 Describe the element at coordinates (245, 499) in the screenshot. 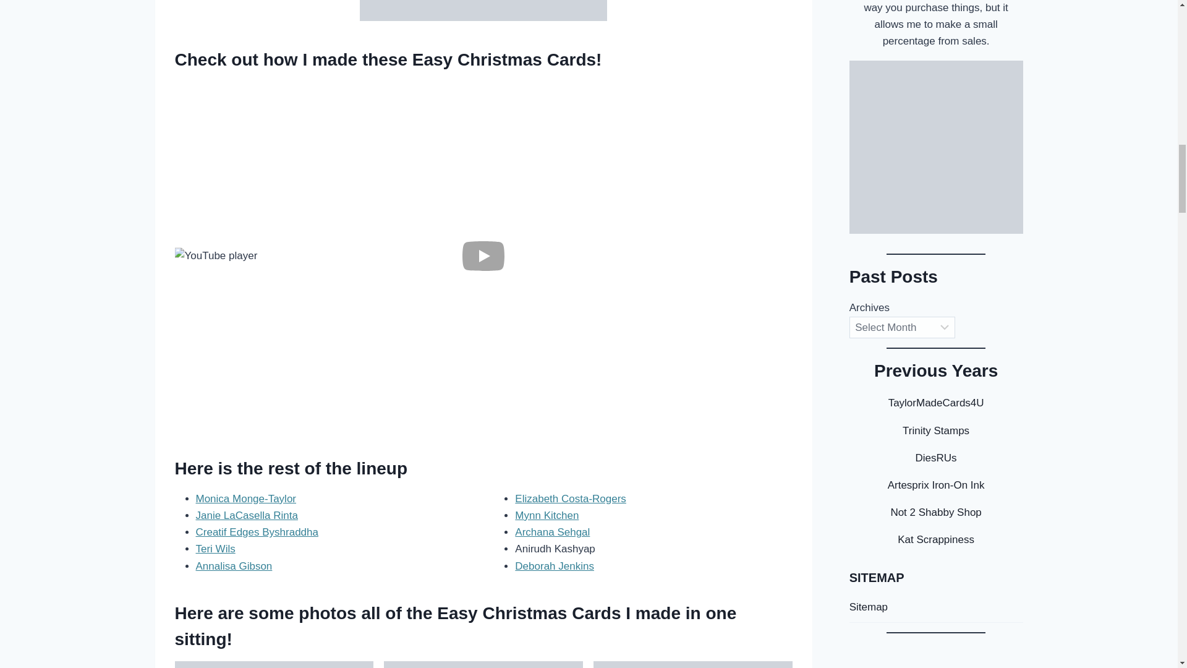

I see `Monica Monge-Taylor` at that location.